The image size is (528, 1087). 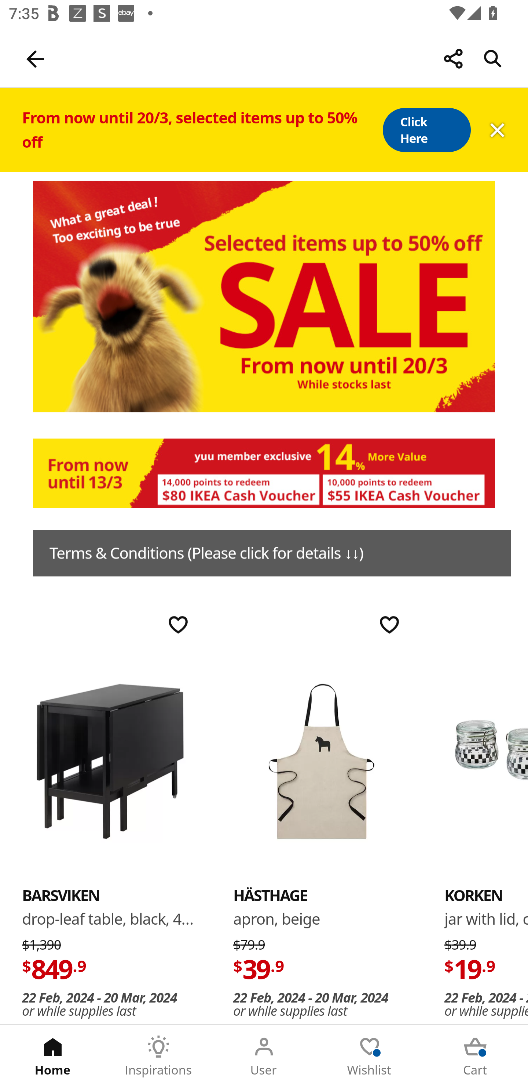 I want to click on Home
Tab 1 of 5, so click(x=53, y=1056).